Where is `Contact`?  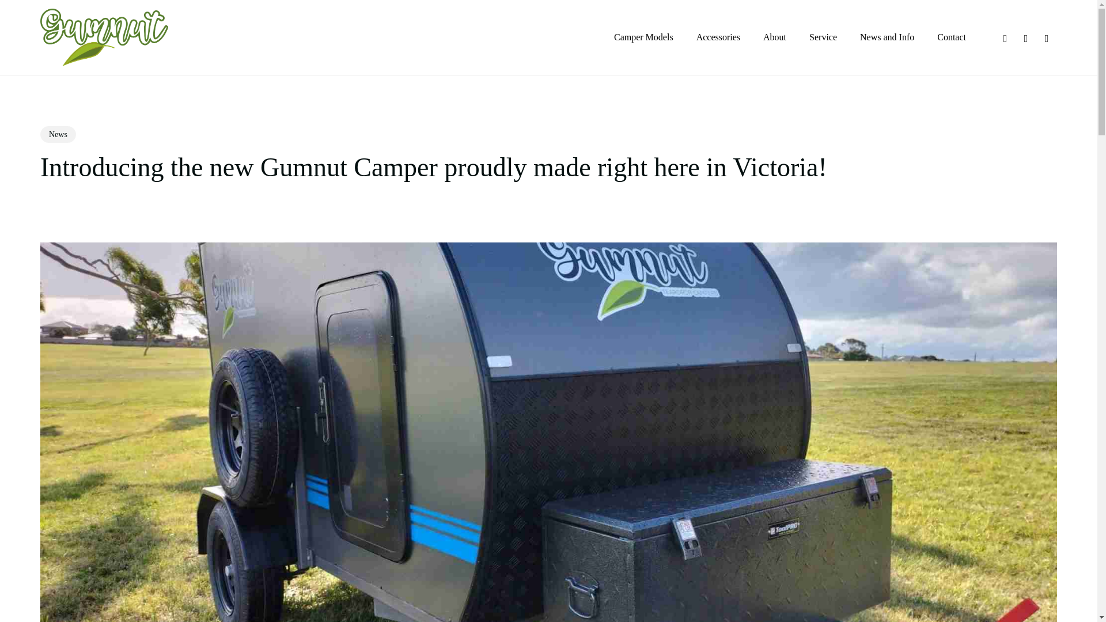
Contact is located at coordinates (951, 37).